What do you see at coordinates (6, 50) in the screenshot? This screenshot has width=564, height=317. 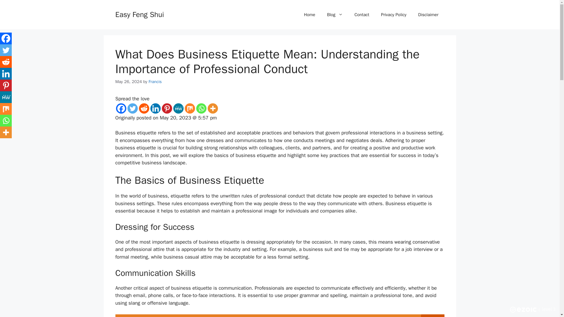 I see `Twitter` at bounding box center [6, 50].